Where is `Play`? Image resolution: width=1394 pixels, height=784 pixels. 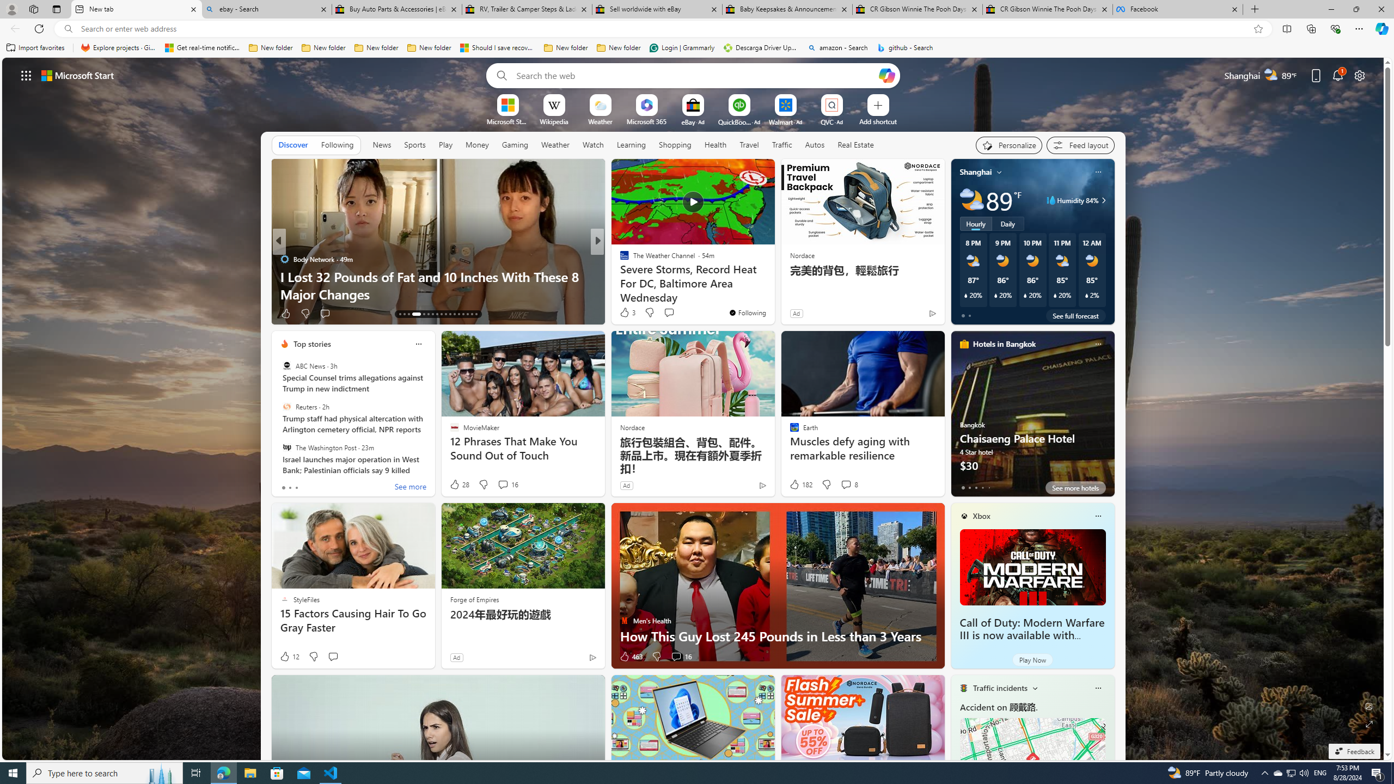 Play is located at coordinates (445, 145).